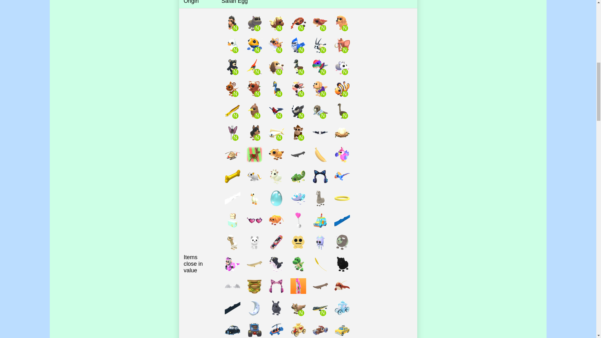 This screenshot has width=601, height=338. Describe the element at coordinates (320, 23) in the screenshot. I see `Thorny Devil - Rare from Desert Egg` at that location.